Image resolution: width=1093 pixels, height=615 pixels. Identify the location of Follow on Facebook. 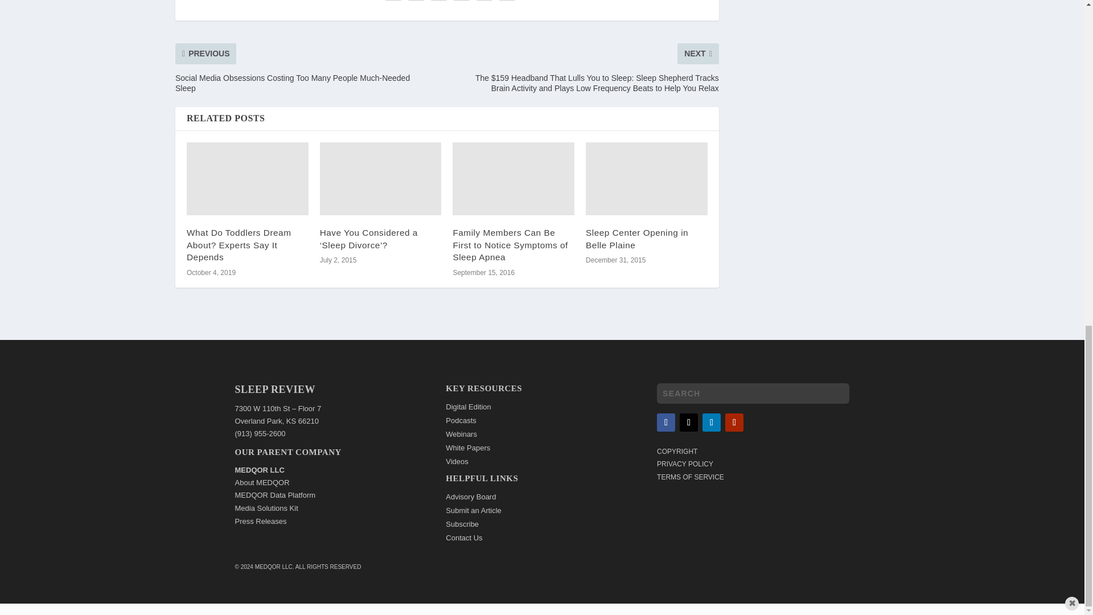
(666, 423).